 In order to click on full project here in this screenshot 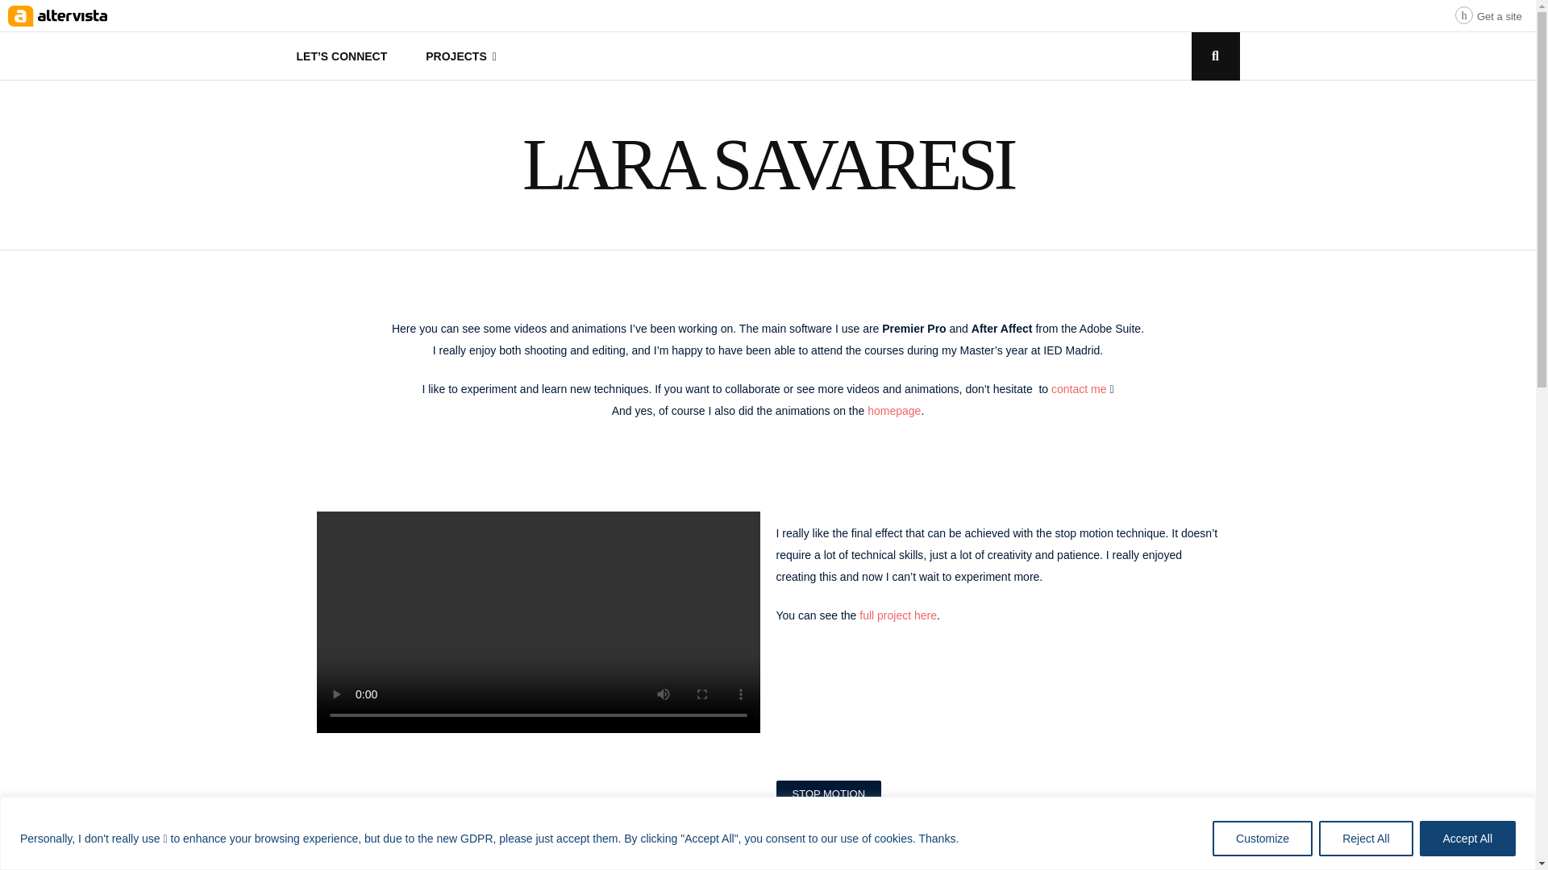, I will do `click(897, 615)`.